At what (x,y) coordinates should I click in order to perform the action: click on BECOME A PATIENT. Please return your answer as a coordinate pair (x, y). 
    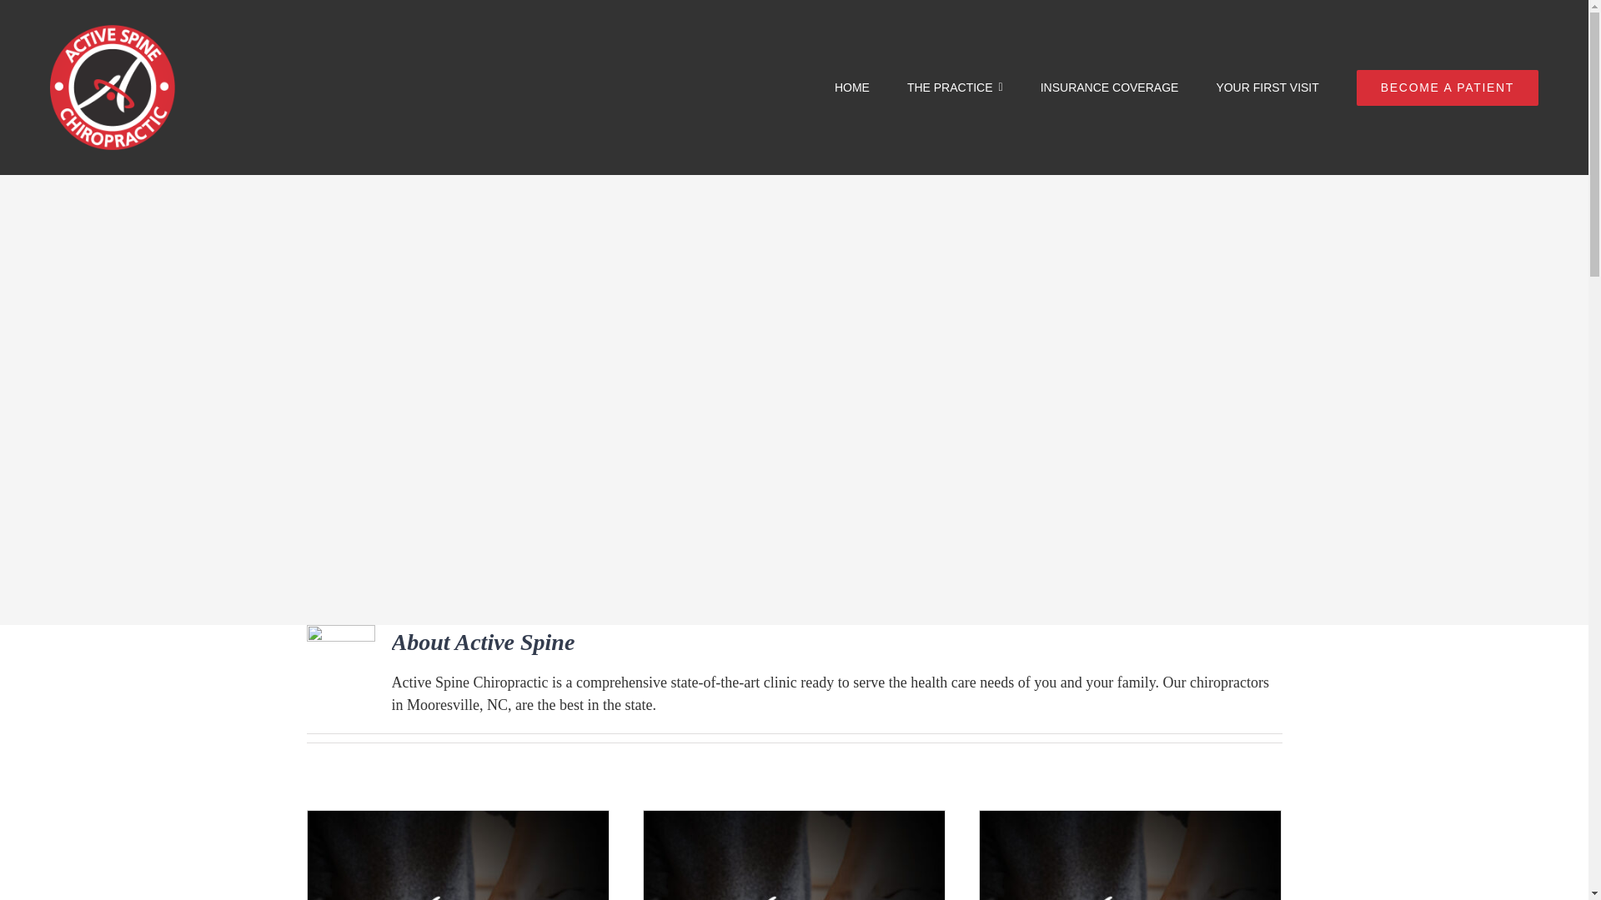
    Looking at the image, I should click on (1448, 87).